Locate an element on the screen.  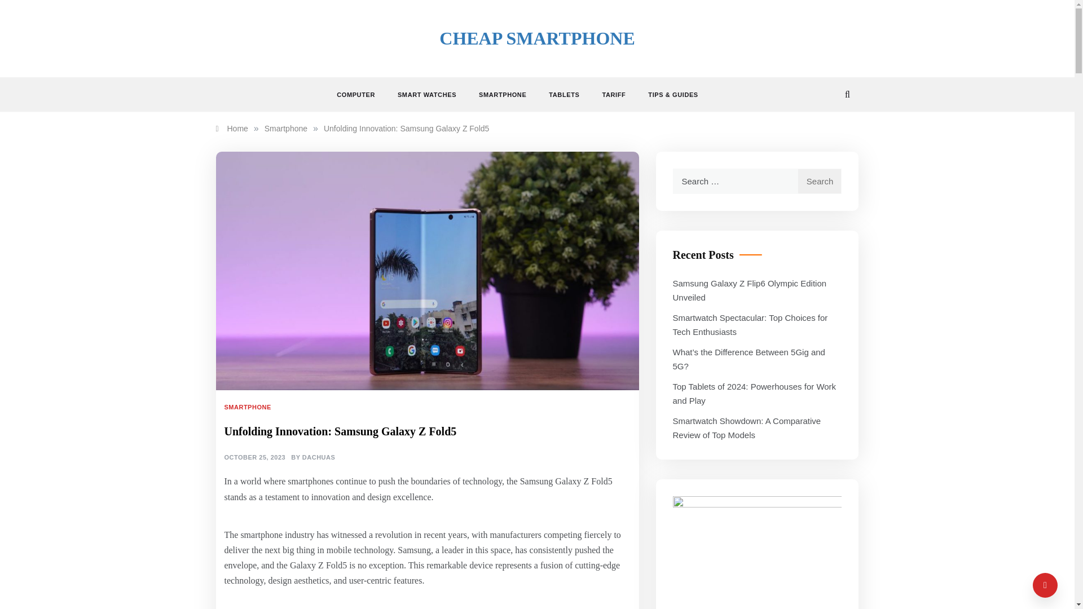
SMART WATCHES is located at coordinates (427, 95).